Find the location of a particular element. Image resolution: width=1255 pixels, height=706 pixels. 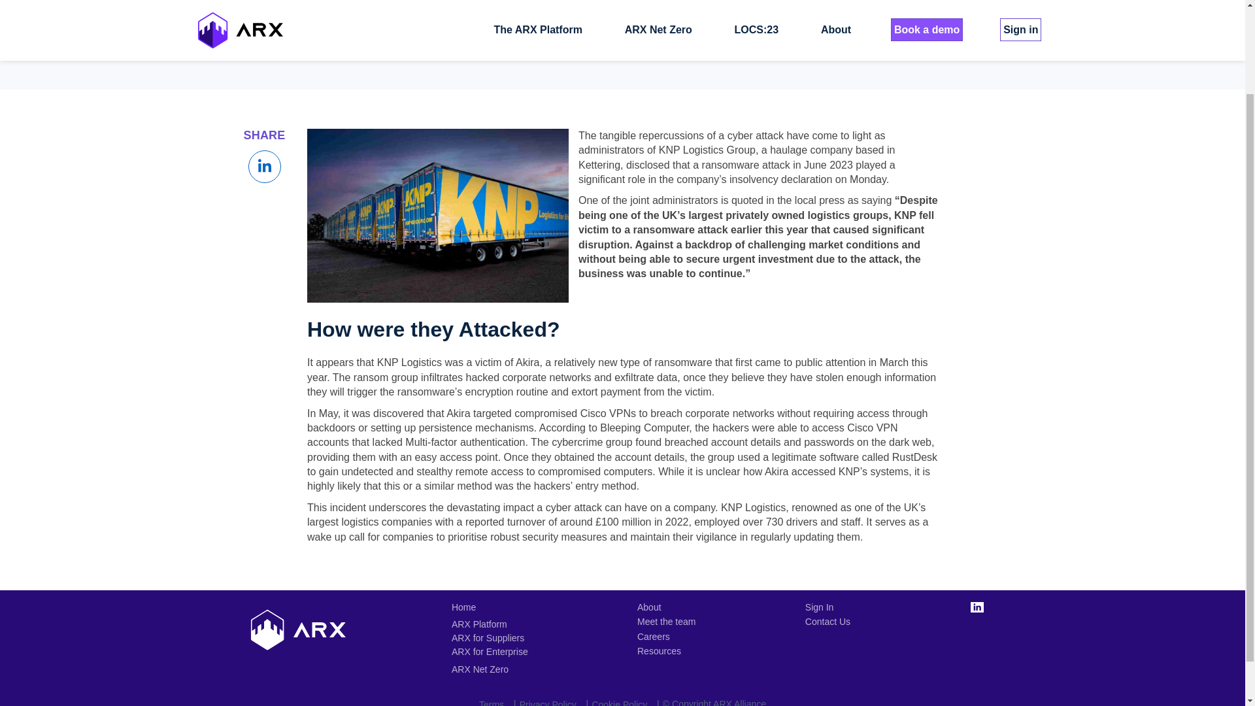

Home is located at coordinates (463, 607).